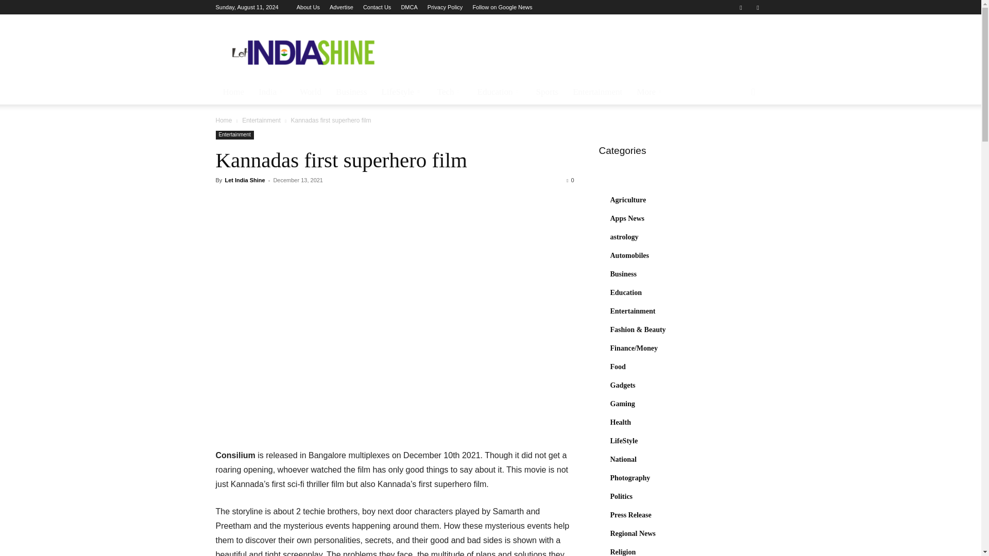 Image resolution: width=989 pixels, height=556 pixels. I want to click on Follow on Google News, so click(502, 7).